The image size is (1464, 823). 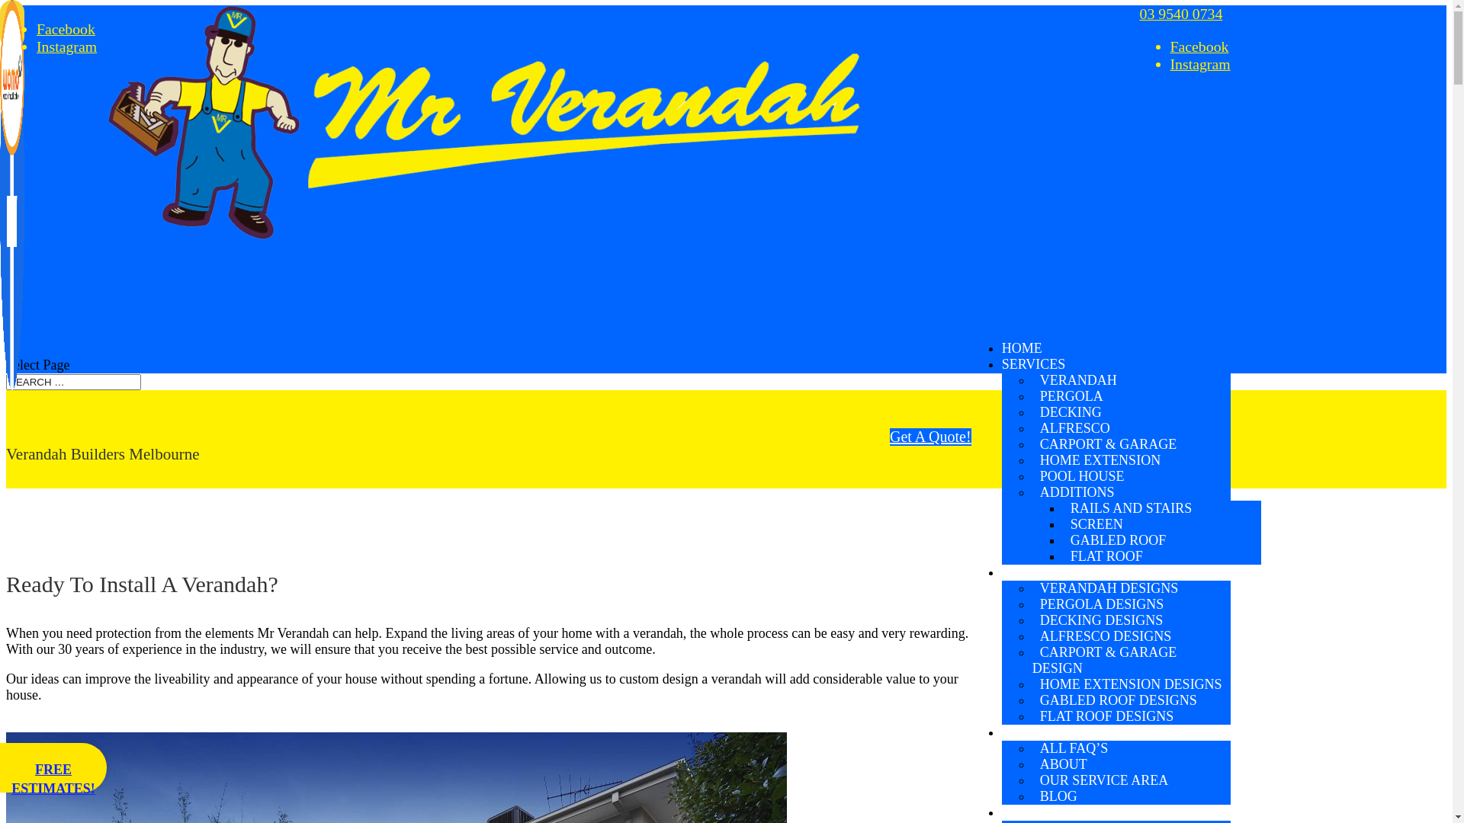 What do you see at coordinates (1096, 524) in the screenshot?
I see `SCREEN` at bounding box center [1096, 524].